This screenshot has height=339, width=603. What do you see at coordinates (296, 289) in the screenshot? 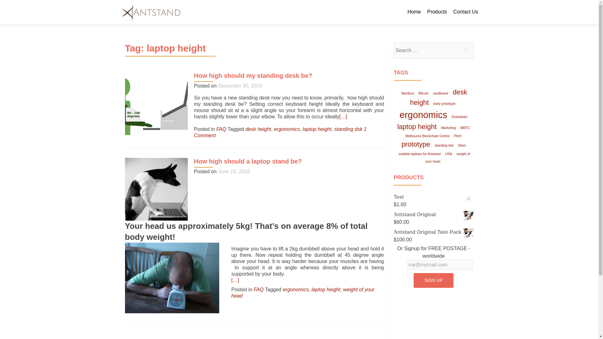
I see `ergonomics` at bounding box center [296, 289].